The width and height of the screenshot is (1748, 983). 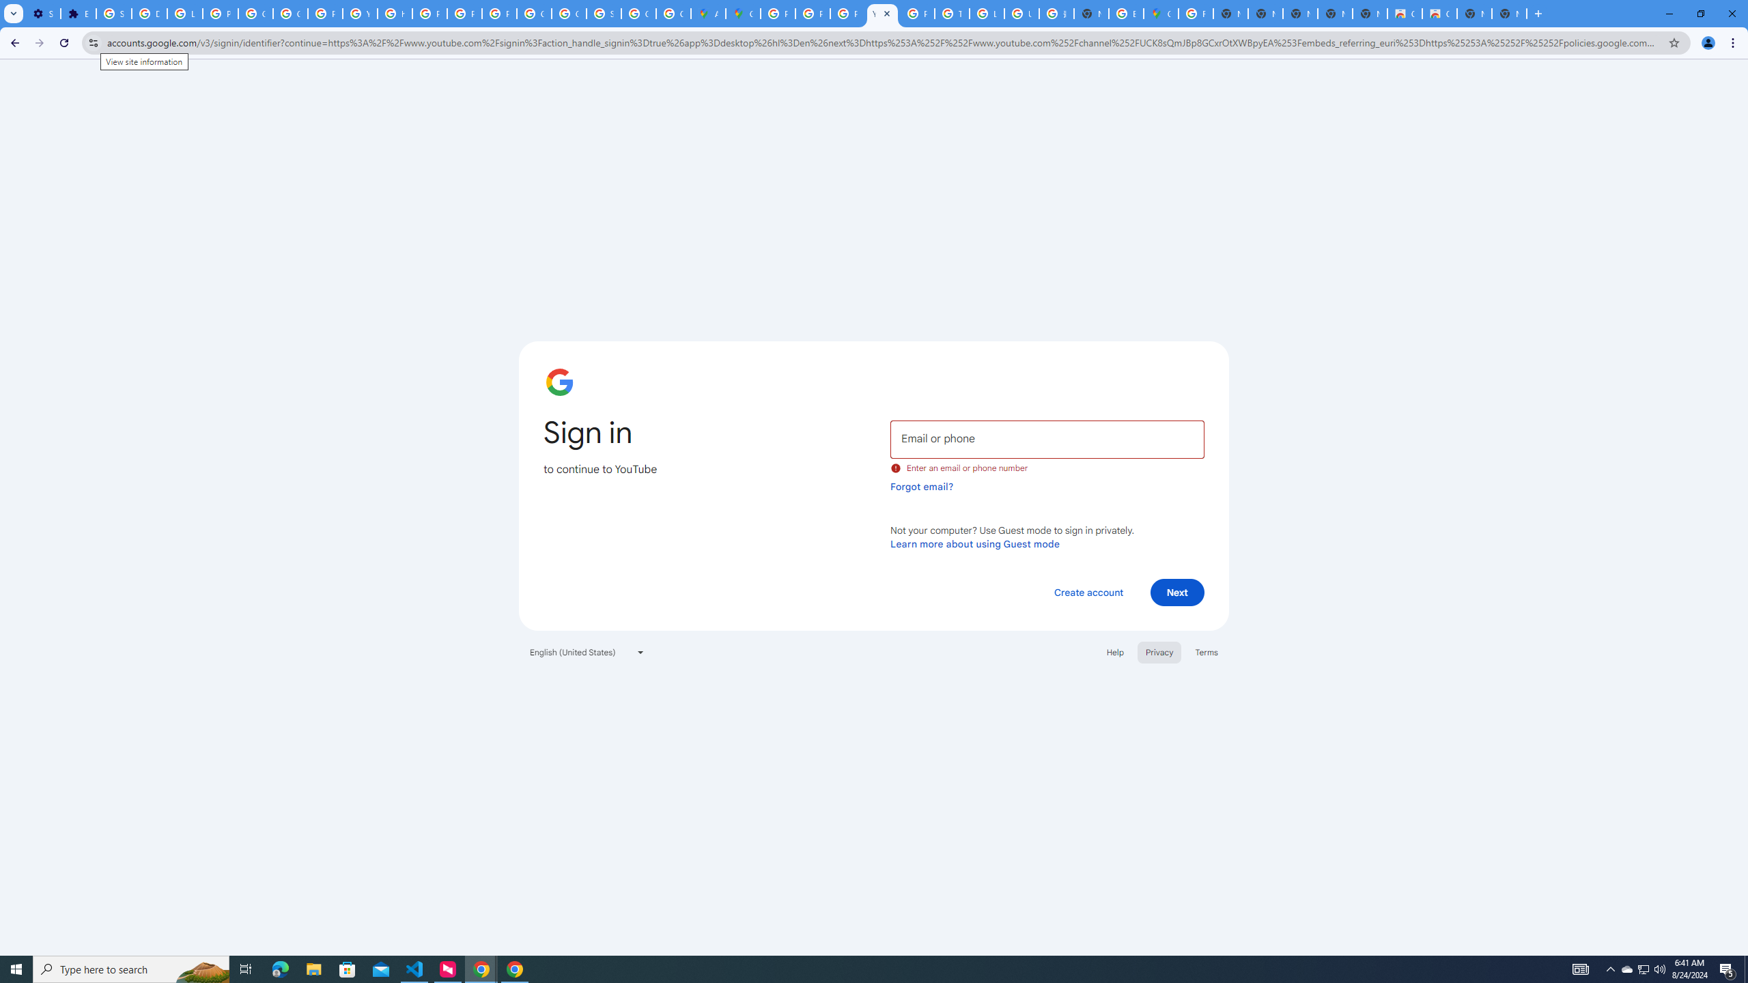 What do you see at coordinates (975, 543) in the screenshot?
I see `Learn more about using Guest mode` at bounding box center [975, 543].